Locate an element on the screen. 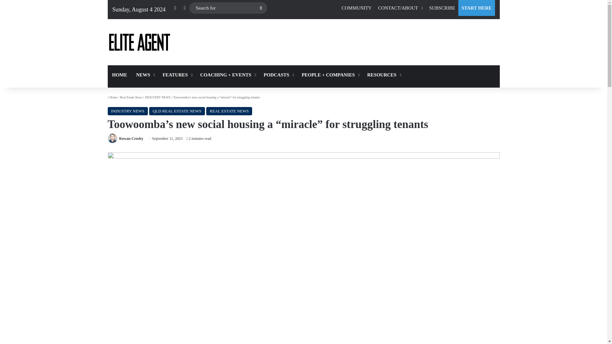  START HERE is located at coordinates (476, 8).